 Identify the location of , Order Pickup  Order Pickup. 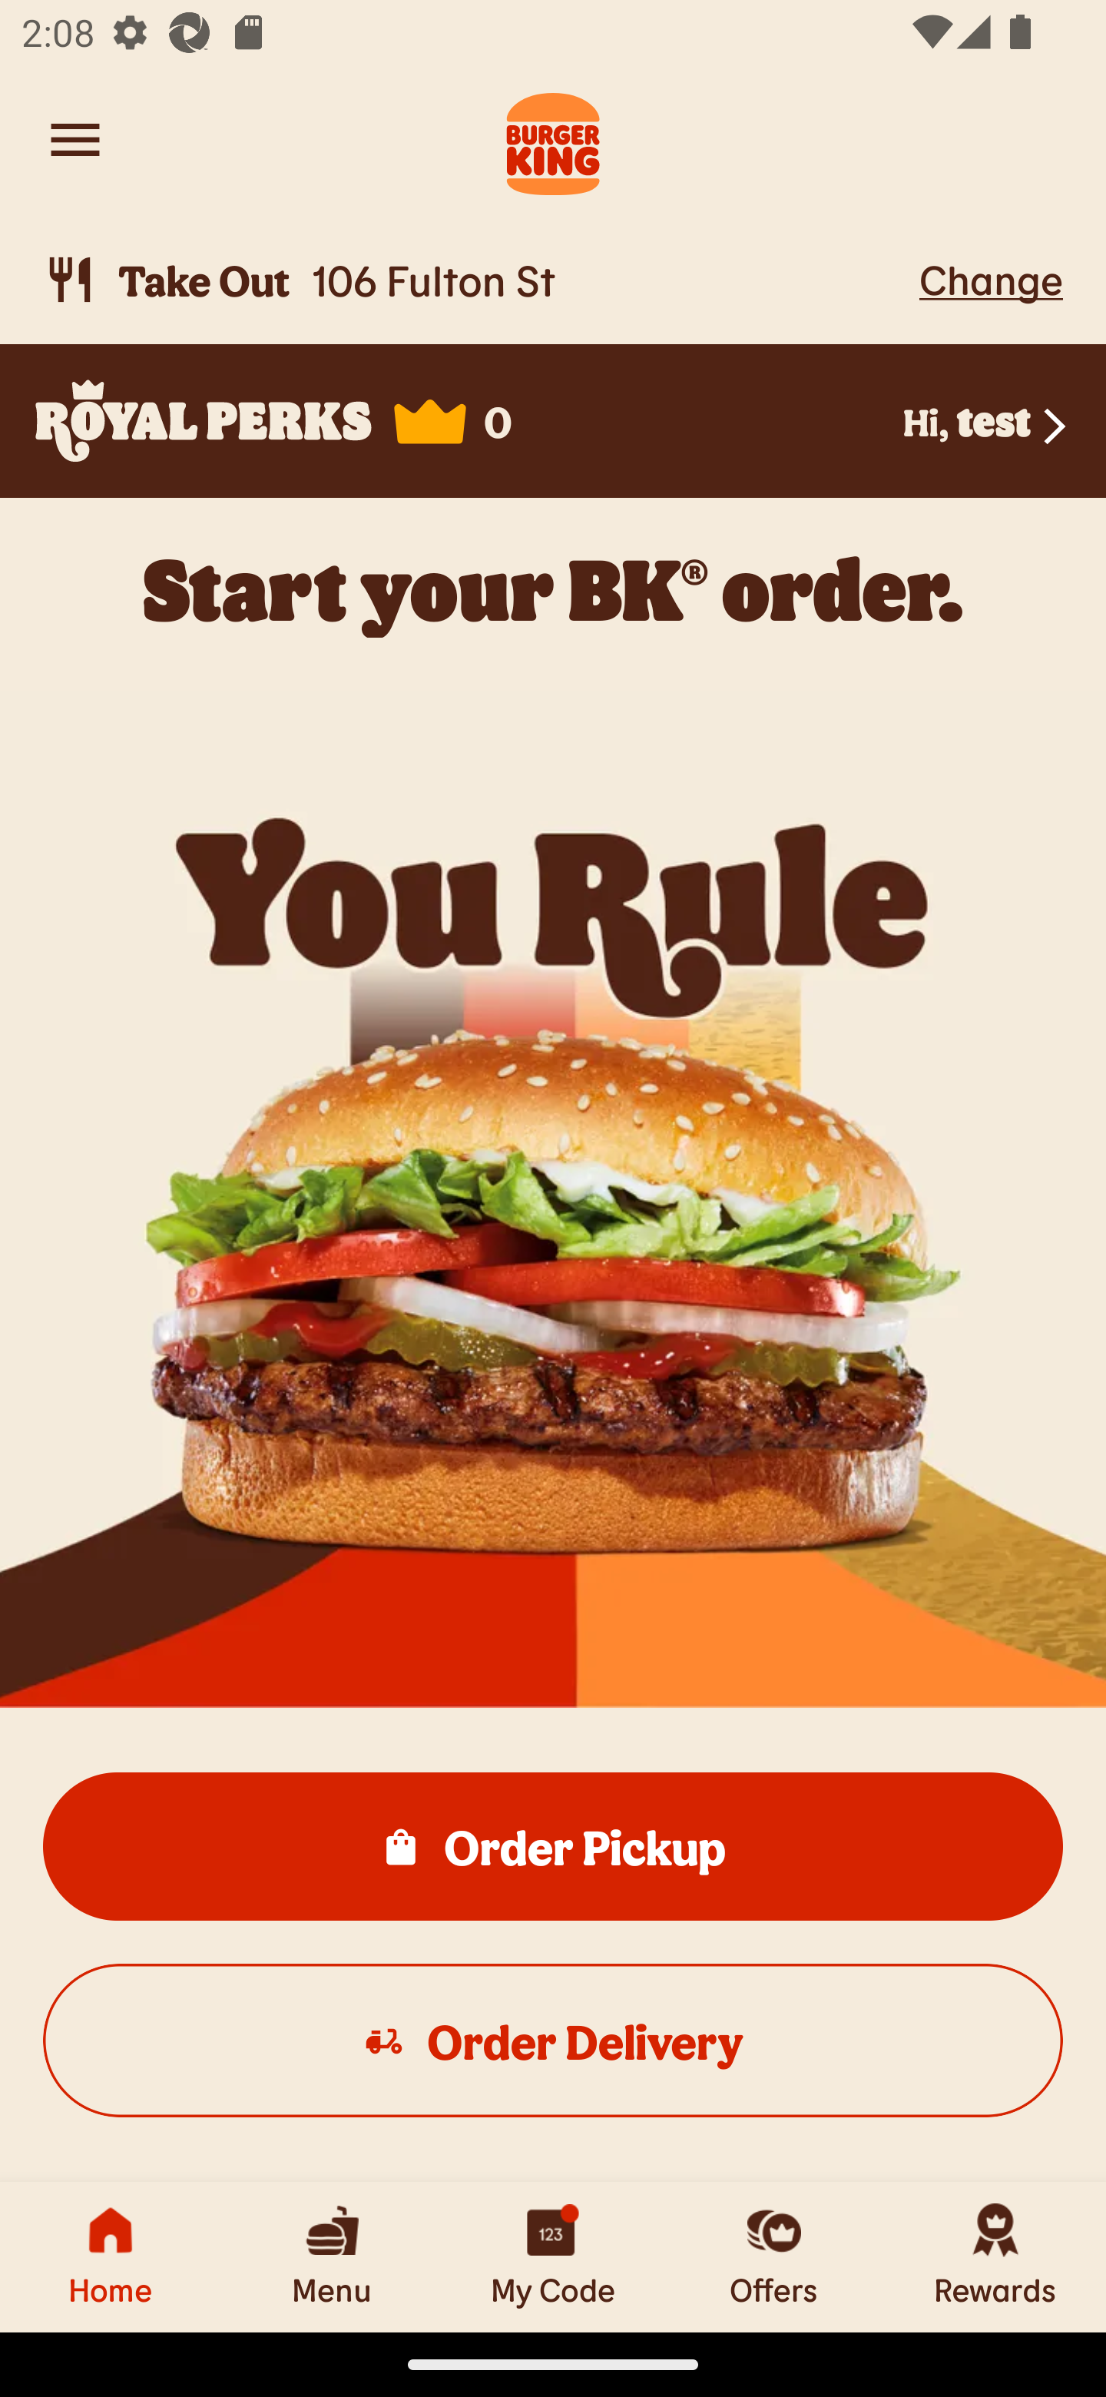
(553, 1845).